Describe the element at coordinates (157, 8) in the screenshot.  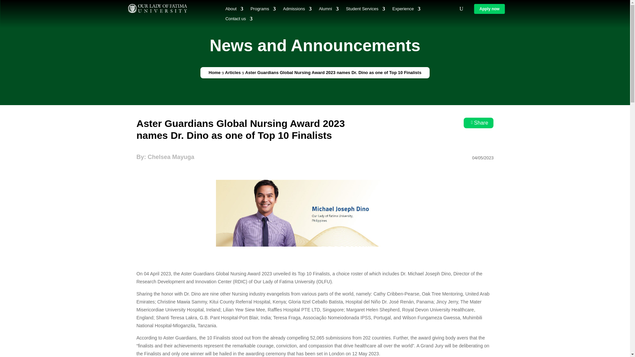
I see `olfu-logo` at that location.